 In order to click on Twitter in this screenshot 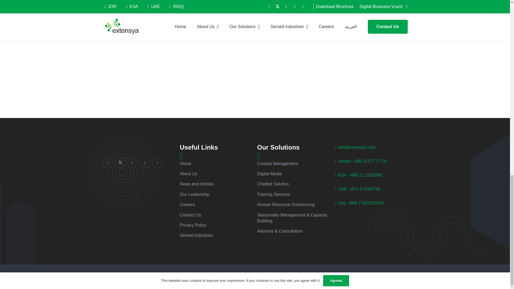, I will do `click(120, 163)`.